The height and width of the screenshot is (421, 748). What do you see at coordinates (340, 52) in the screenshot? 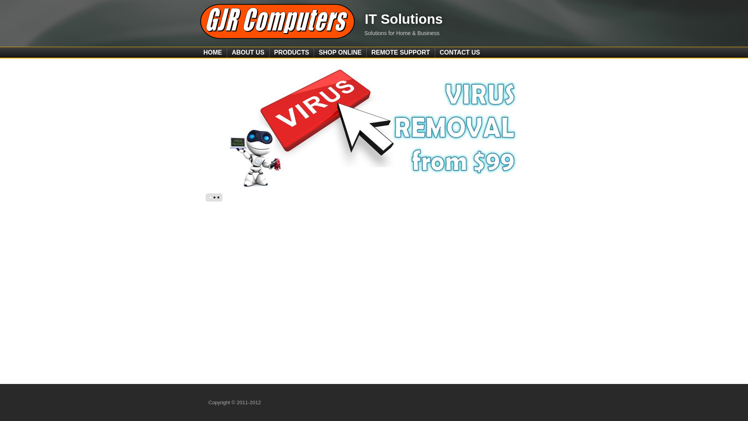
I see `SHOP ONLINE` at bounding box center [340, 52].